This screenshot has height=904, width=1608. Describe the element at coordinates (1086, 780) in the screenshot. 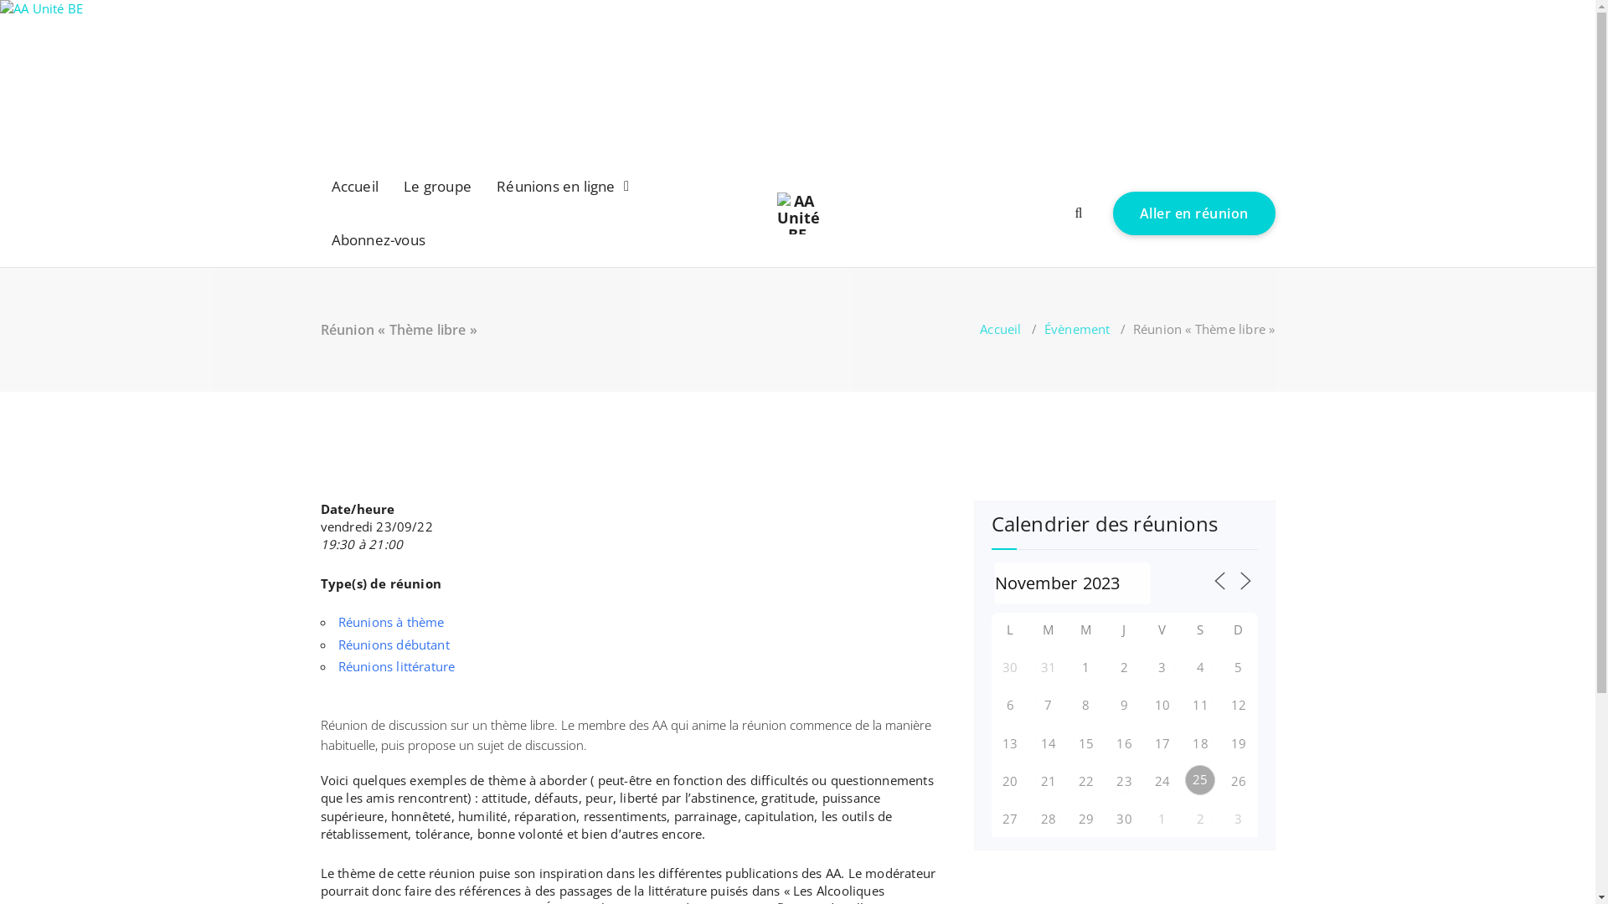

I see `22` at that location.